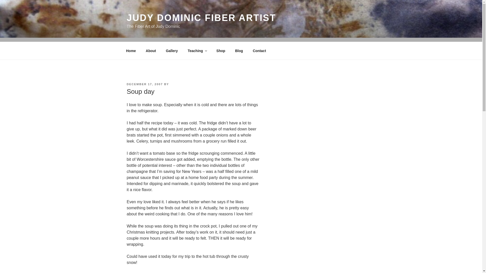  What do you see at coordinates (172, 51) in the screenshot?
I see `Gallery` at bounding box center [172, 51].